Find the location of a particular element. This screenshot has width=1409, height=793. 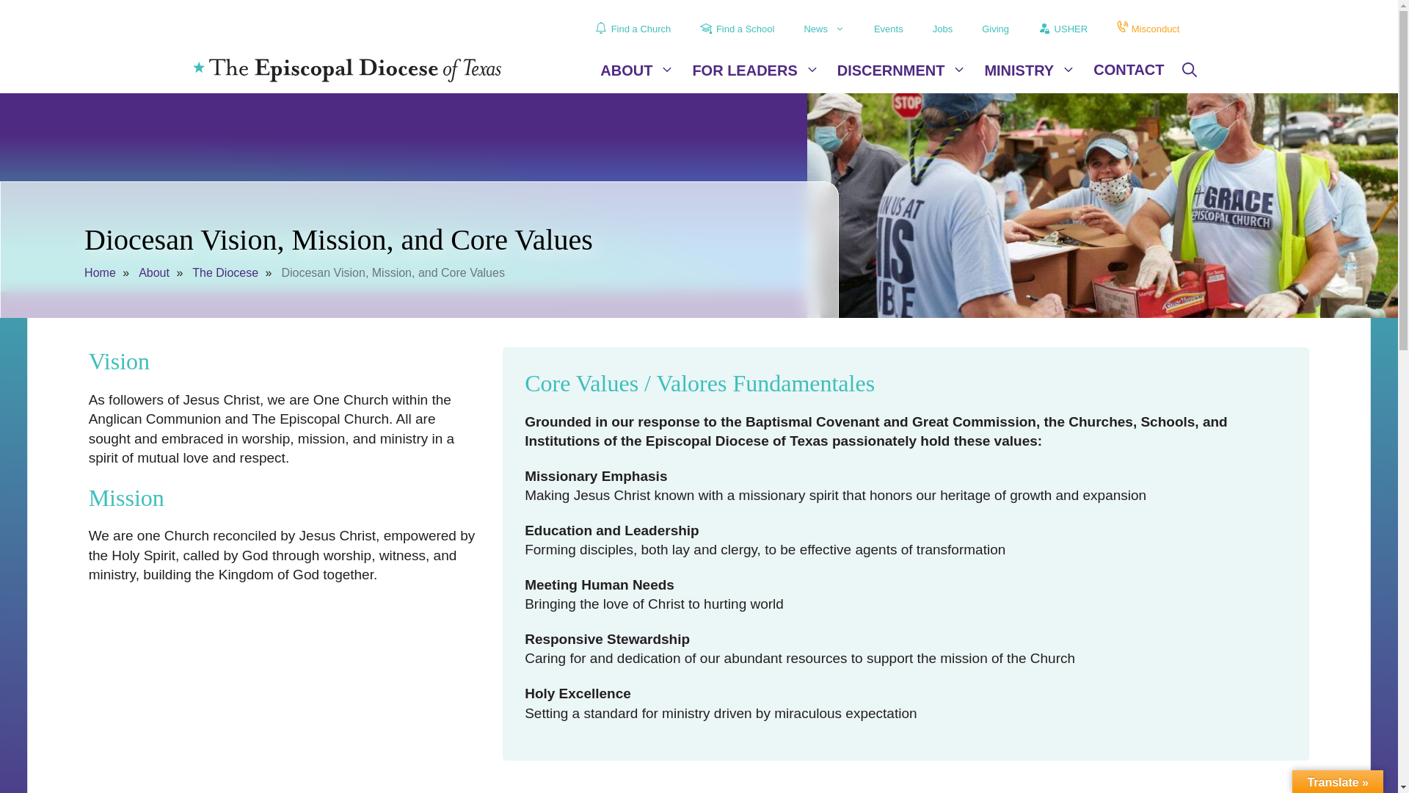

Find a School is located at coordinates (737, 29).